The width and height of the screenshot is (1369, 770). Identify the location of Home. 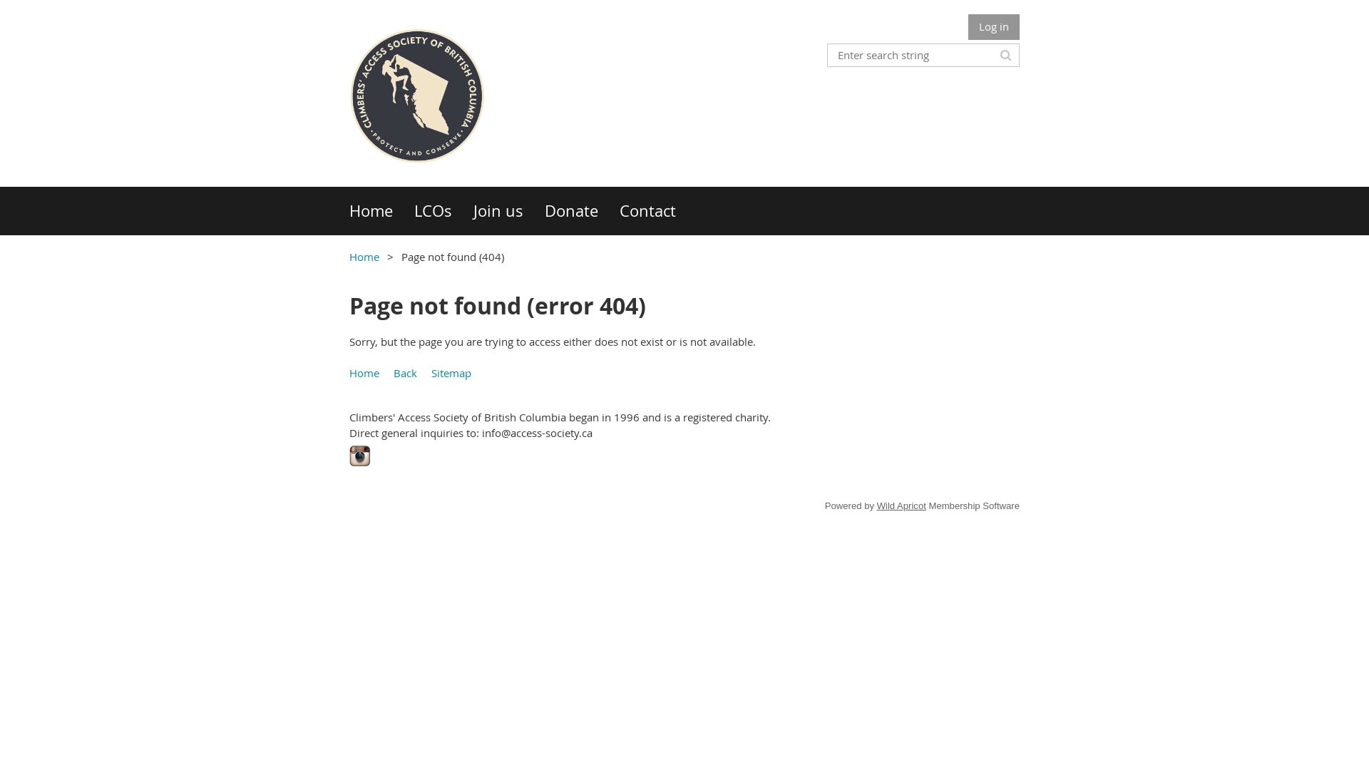
(381, 211).